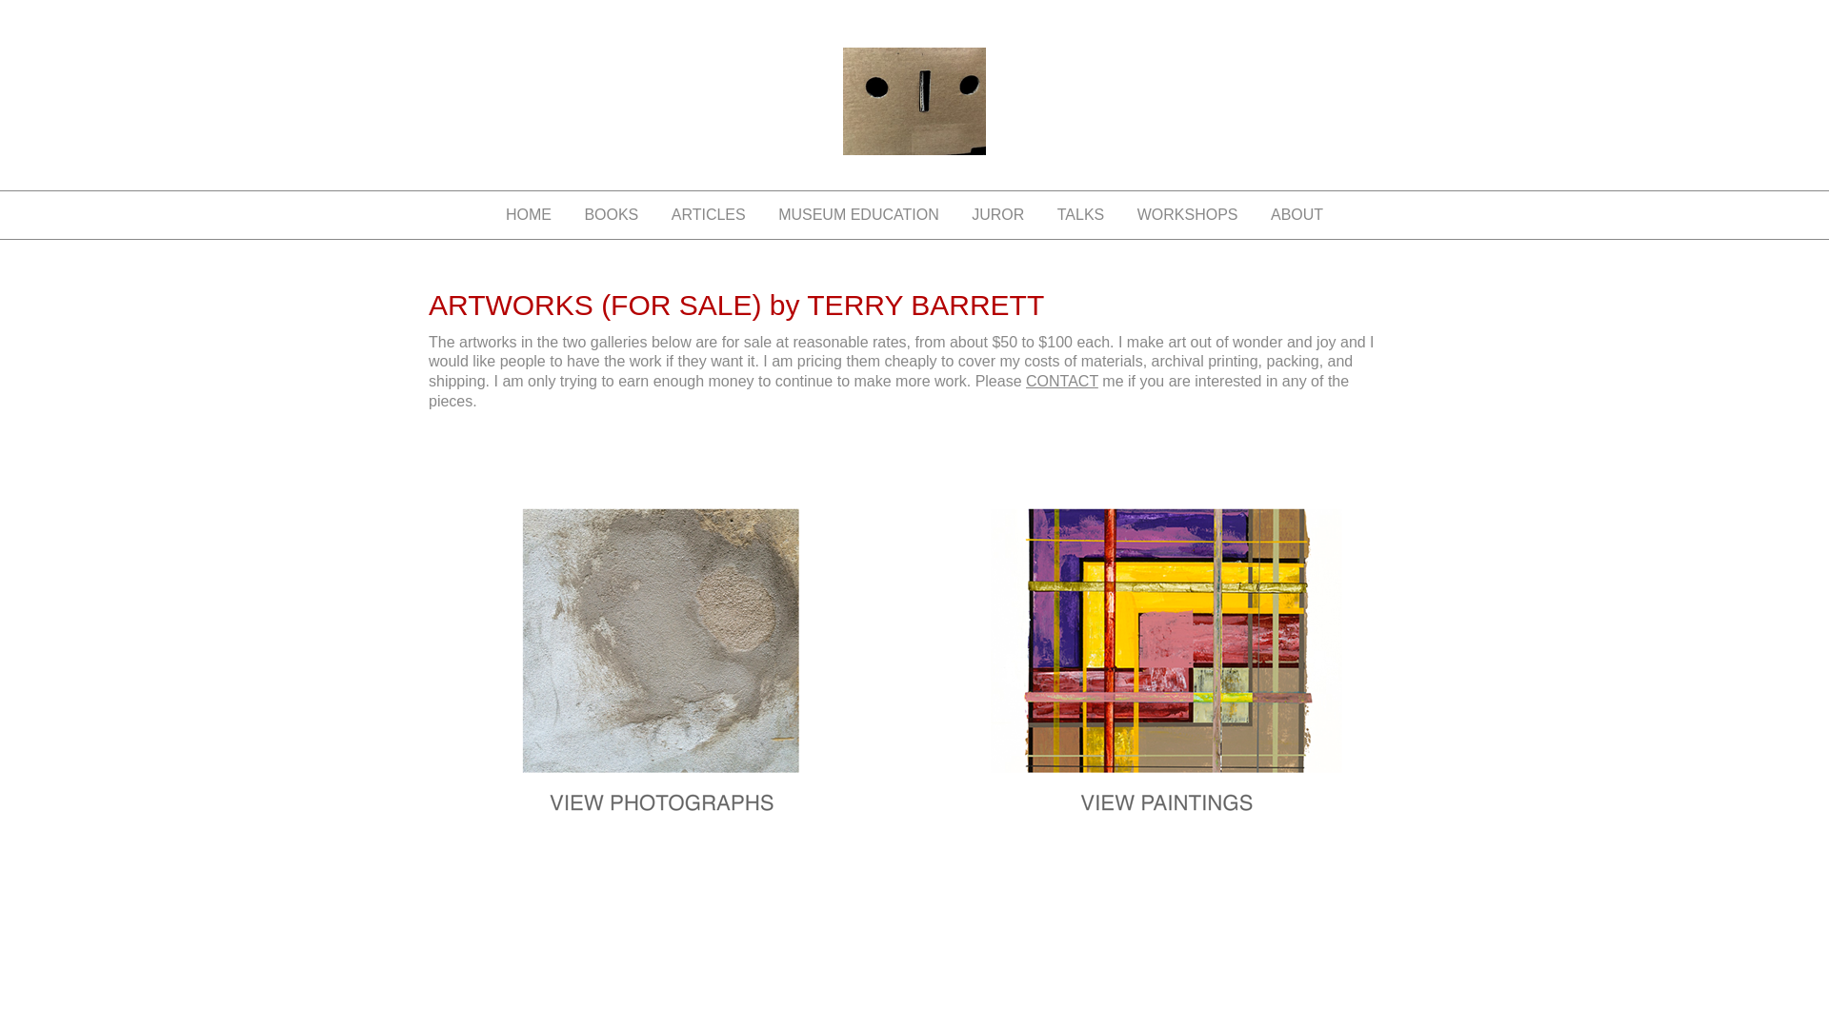 This screenshot has height=1028, width=1829. I want to click on JUROR, so click(997, 214).